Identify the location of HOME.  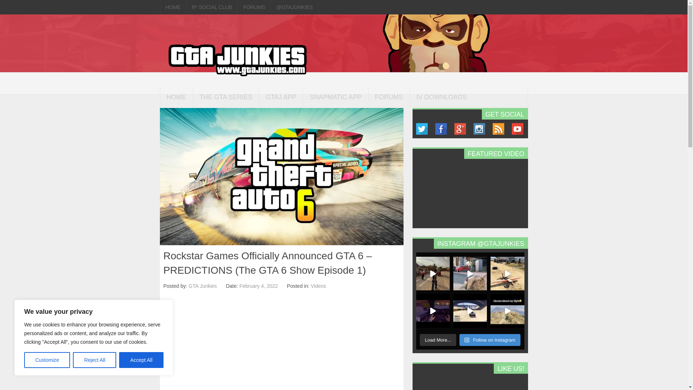
(176, 96).